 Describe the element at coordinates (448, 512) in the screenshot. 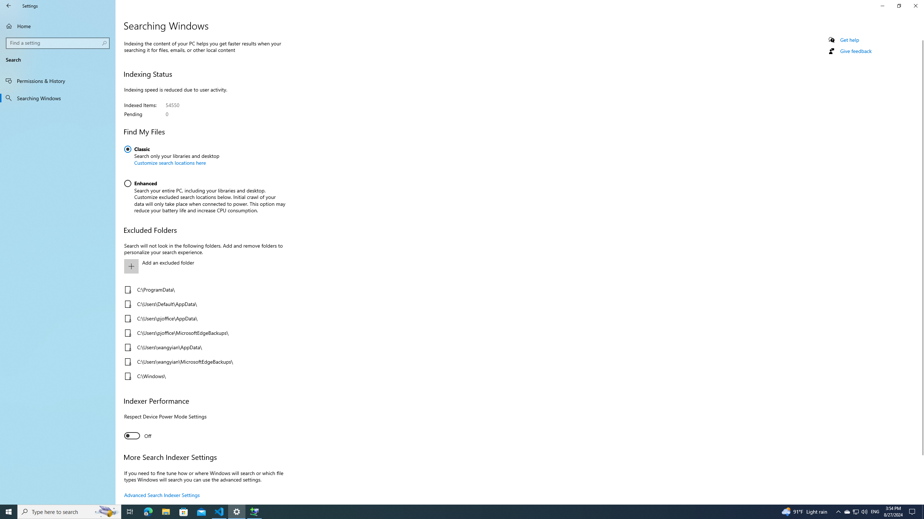

I see `Running applications` at that location.